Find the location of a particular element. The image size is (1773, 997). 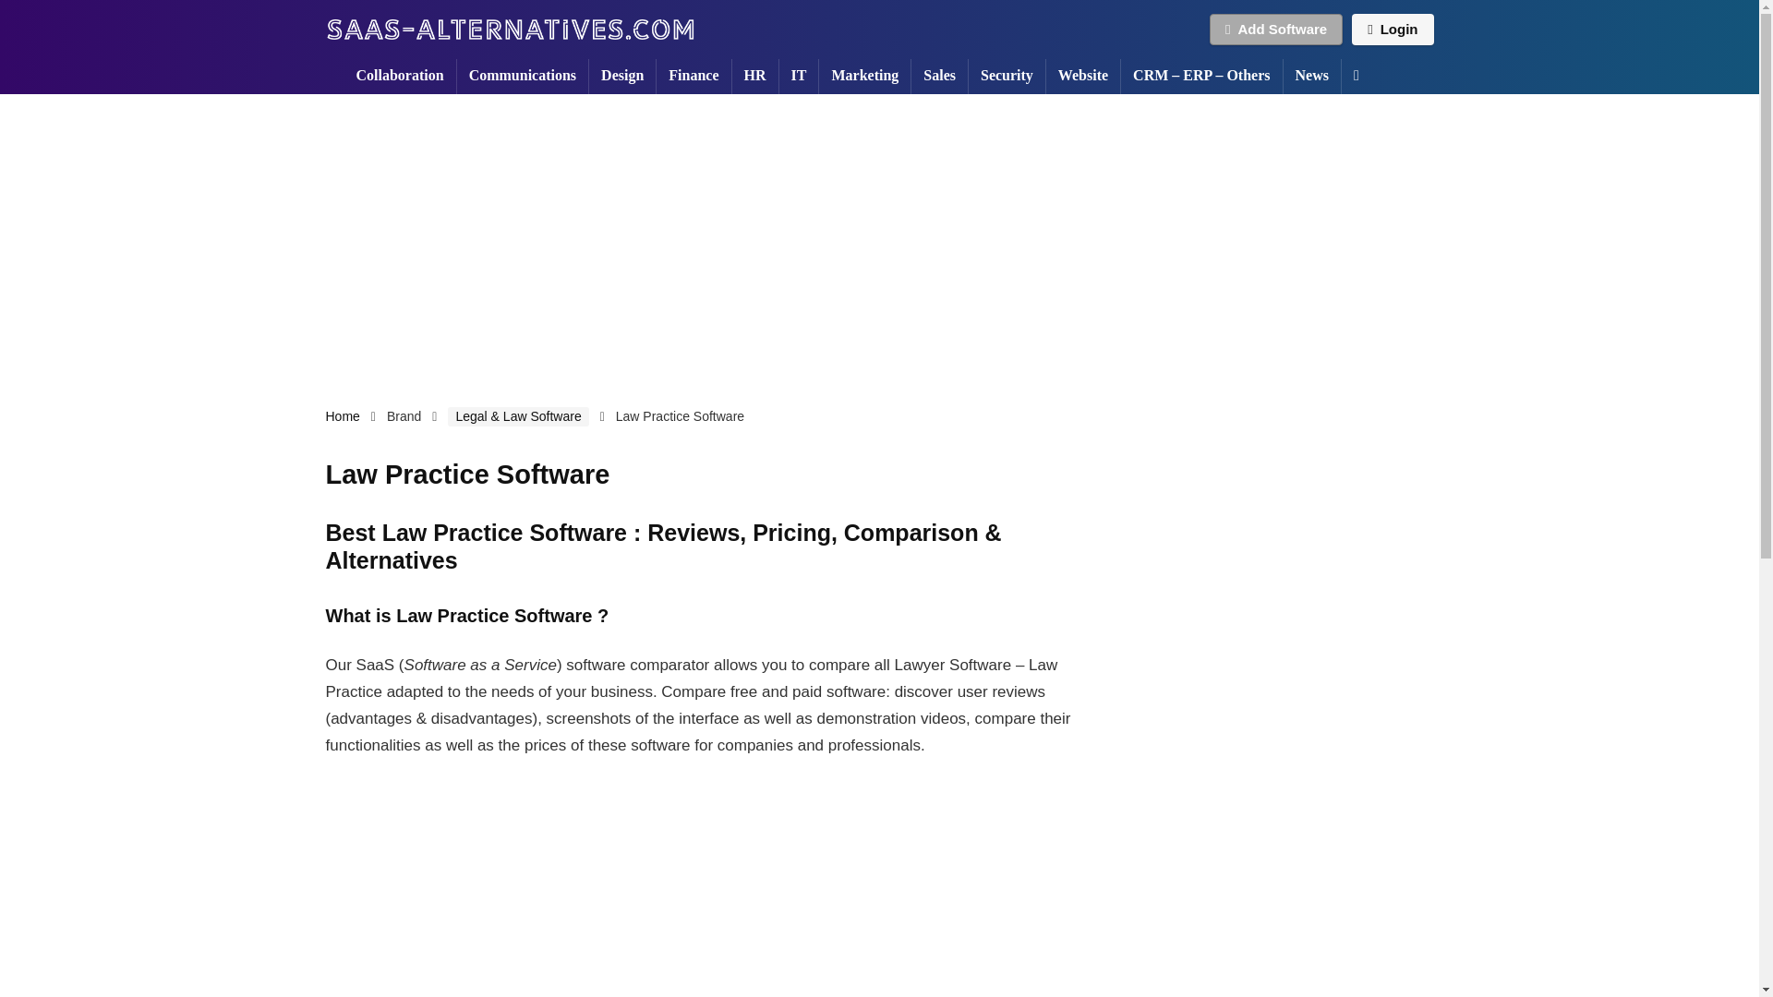

Advertisement is located at coordinates (713, 892).